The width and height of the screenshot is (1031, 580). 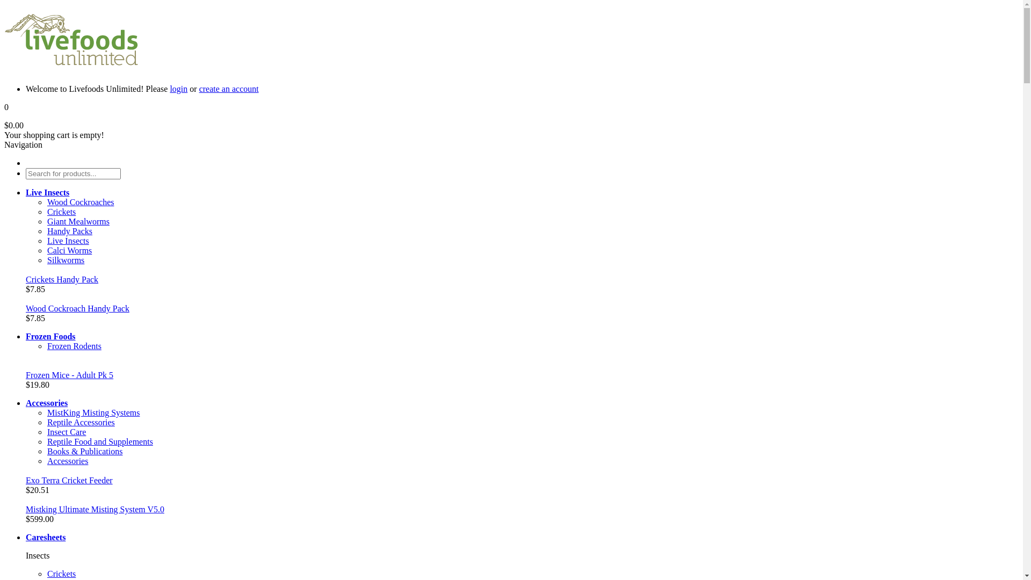 I want to click on Giant Mealworms, so click(x=78, y=221).